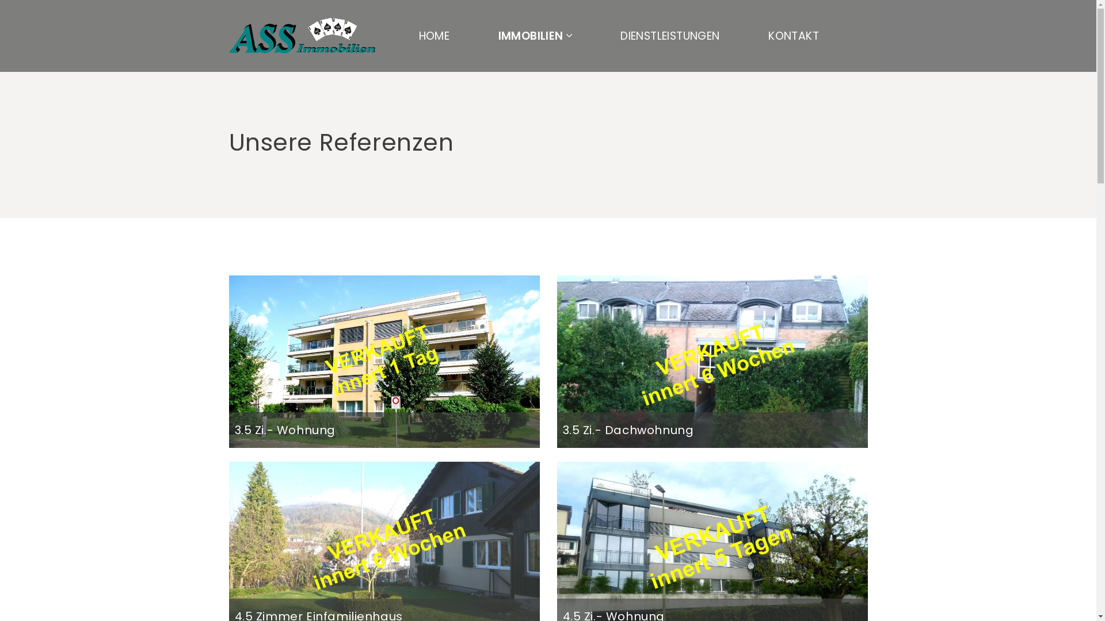 The height and width of the screenshot is (621, 1105). What do you see at coordinates (435, 36) in the screenshot?
I see `HOME` at bounding box center [435, 36].